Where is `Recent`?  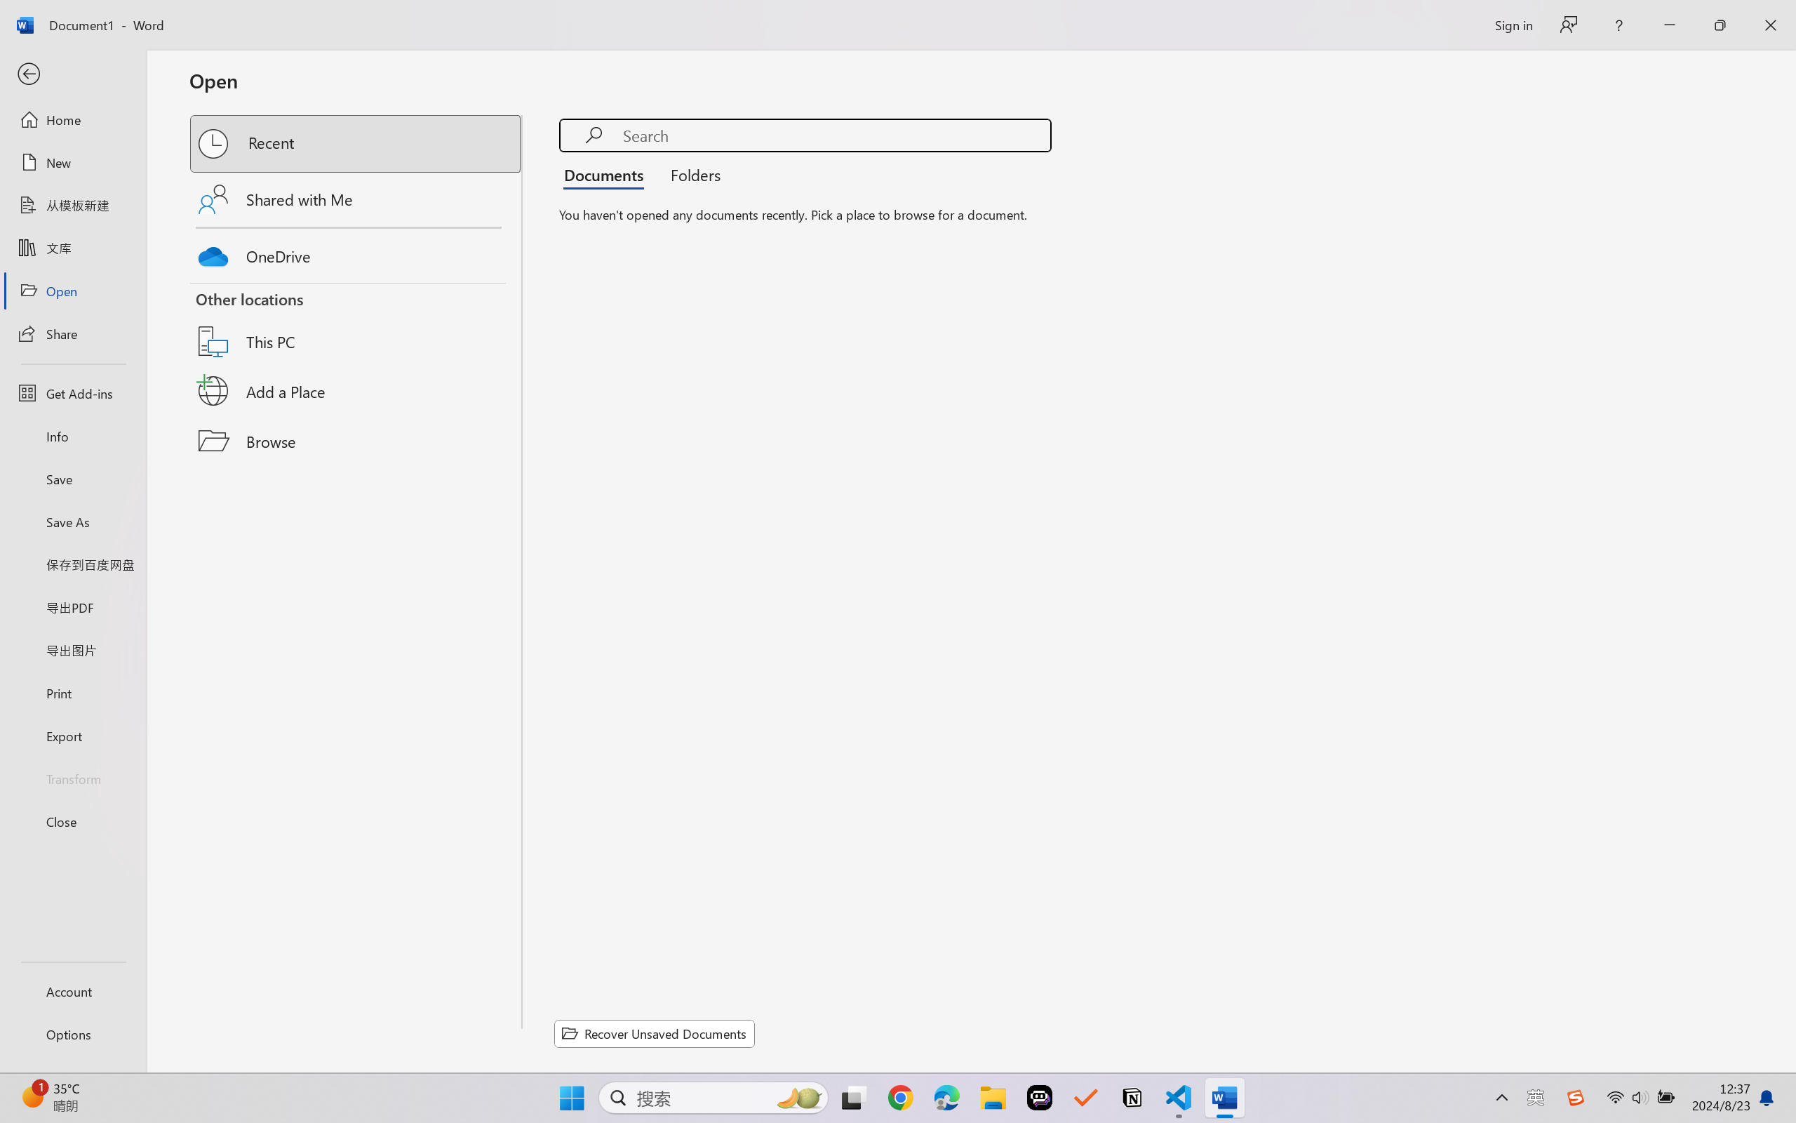 Recent is located at coordinates (356, 143).